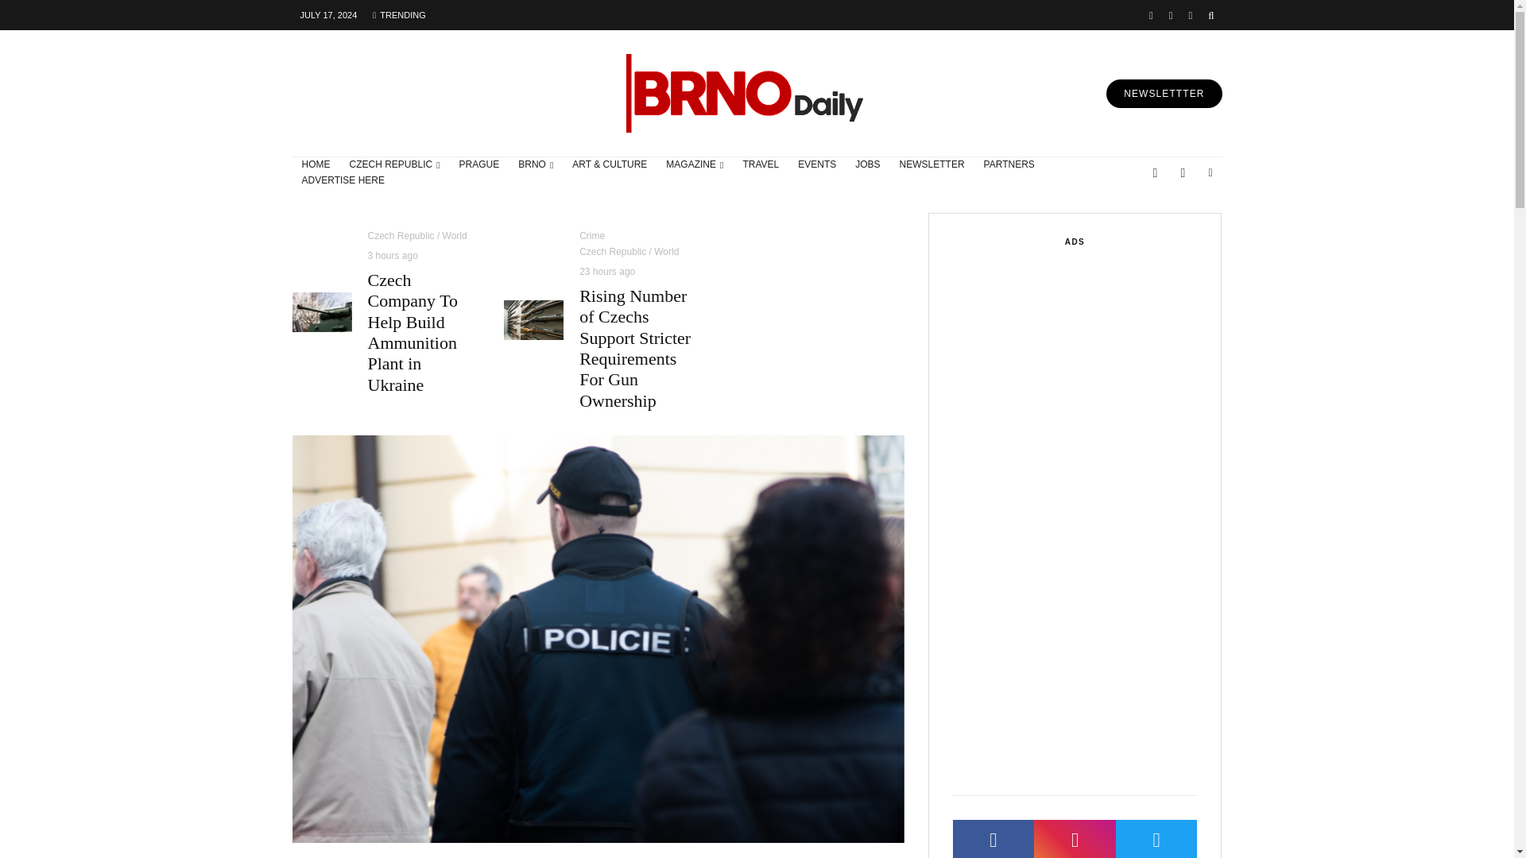 This screenshot has width=1526, height=858. Describe the element at coordinates (316, 165) in the screenshot. I see `HOME` at that location.